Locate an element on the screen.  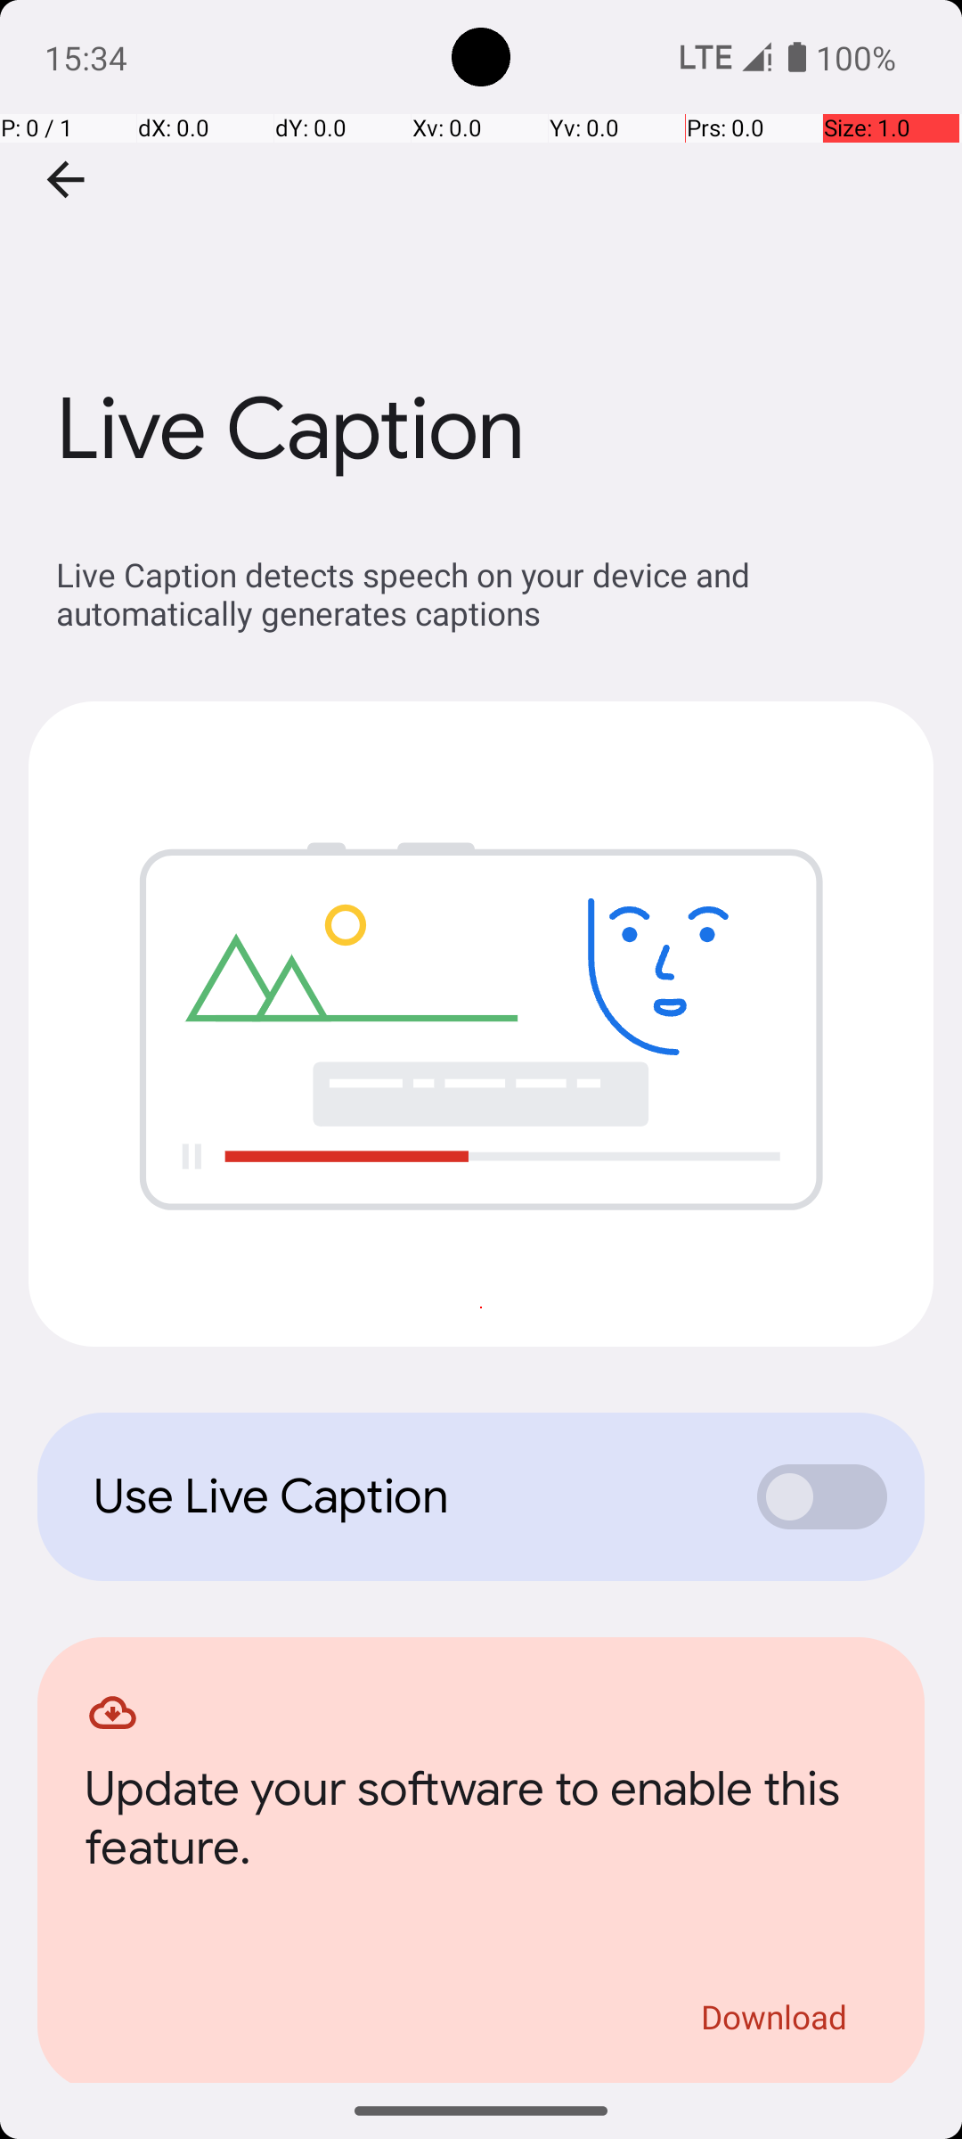
Update your software to enable this feature. is located at coordinates (481, 1823).